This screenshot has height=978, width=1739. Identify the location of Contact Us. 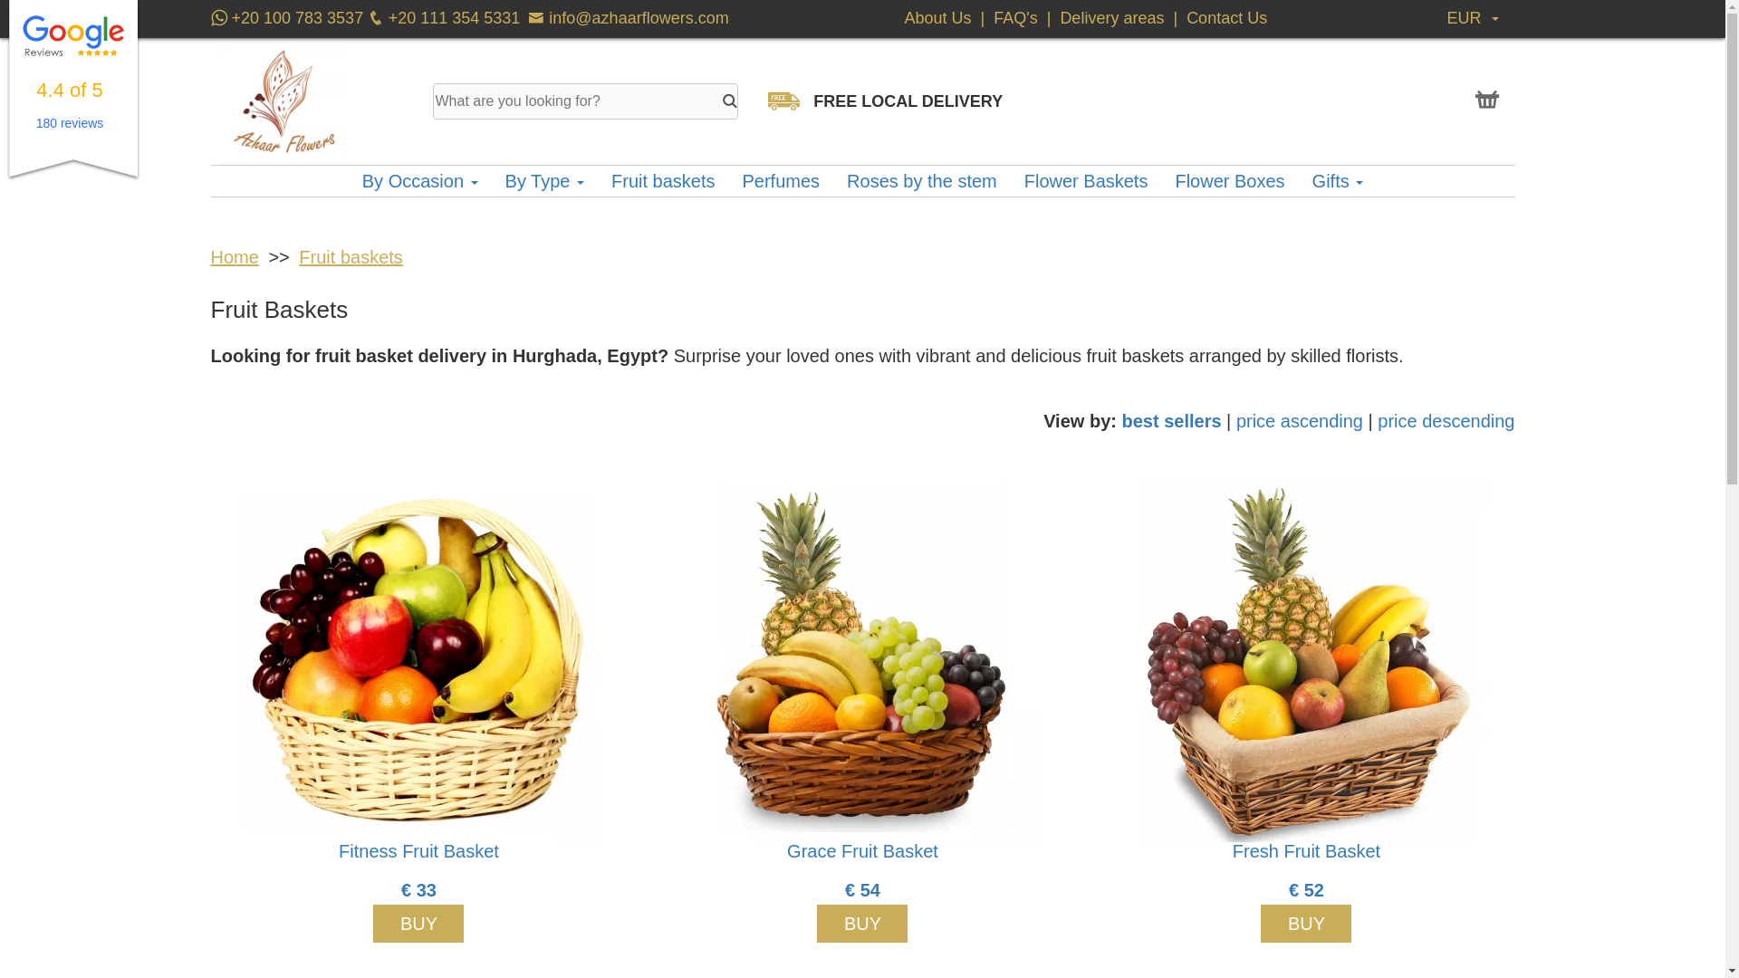
(1226, 18).